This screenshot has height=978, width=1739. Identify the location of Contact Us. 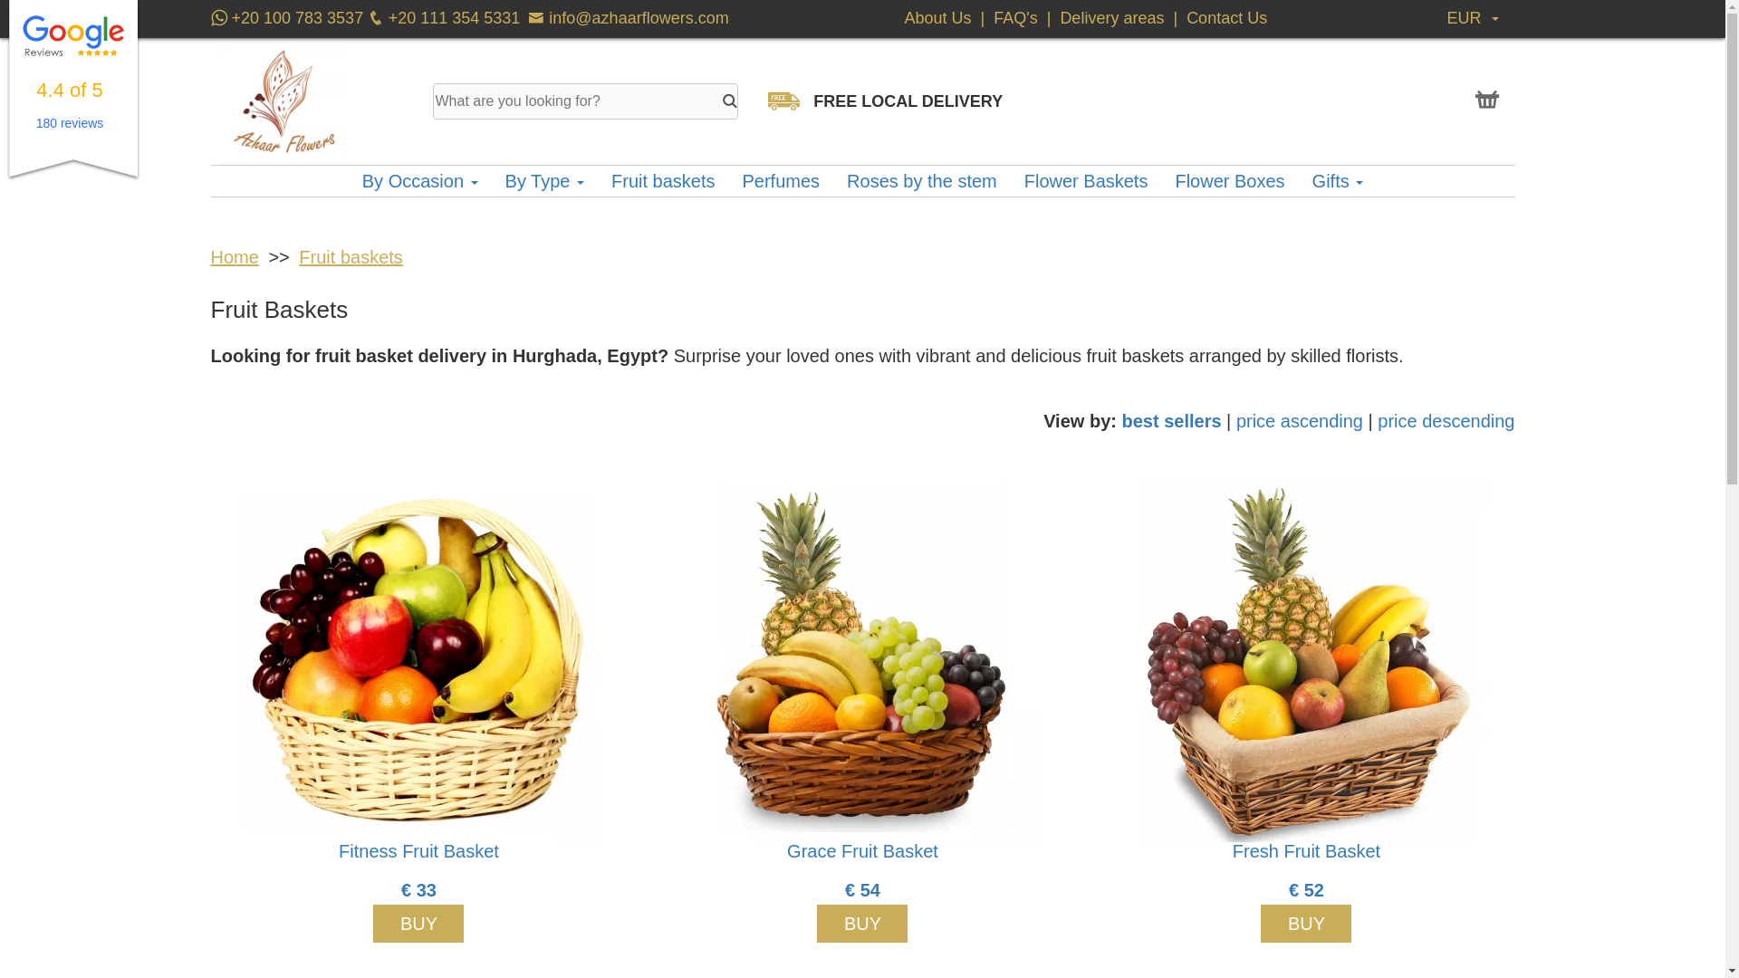
(1226, 18).